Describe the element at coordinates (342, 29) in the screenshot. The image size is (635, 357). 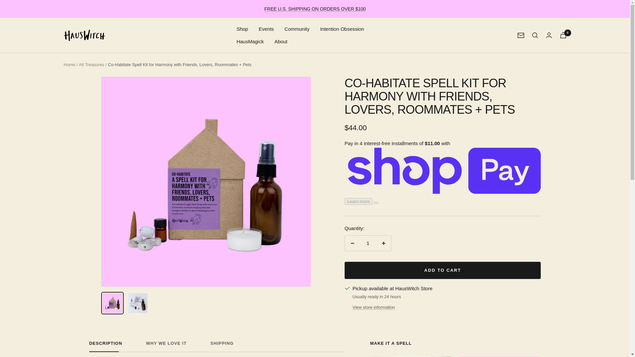
I see `HausWitch` at that location.